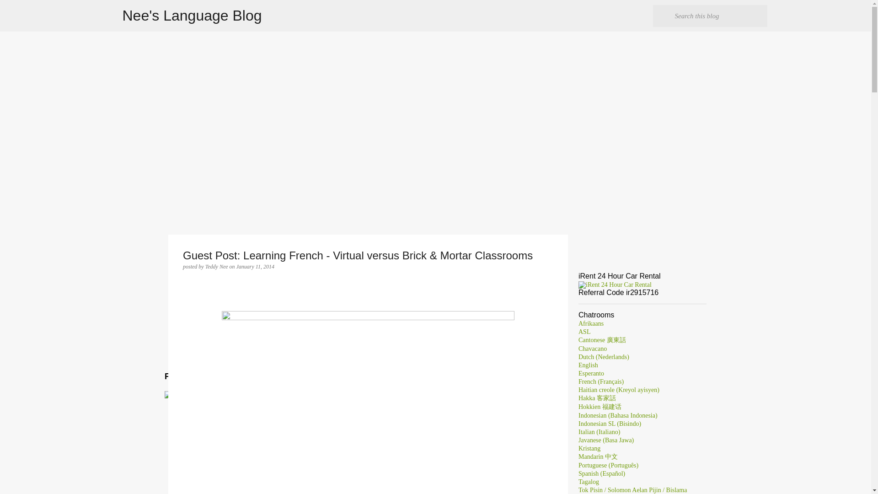  I want to click on Nee's Language Blog, so click(192, 16).